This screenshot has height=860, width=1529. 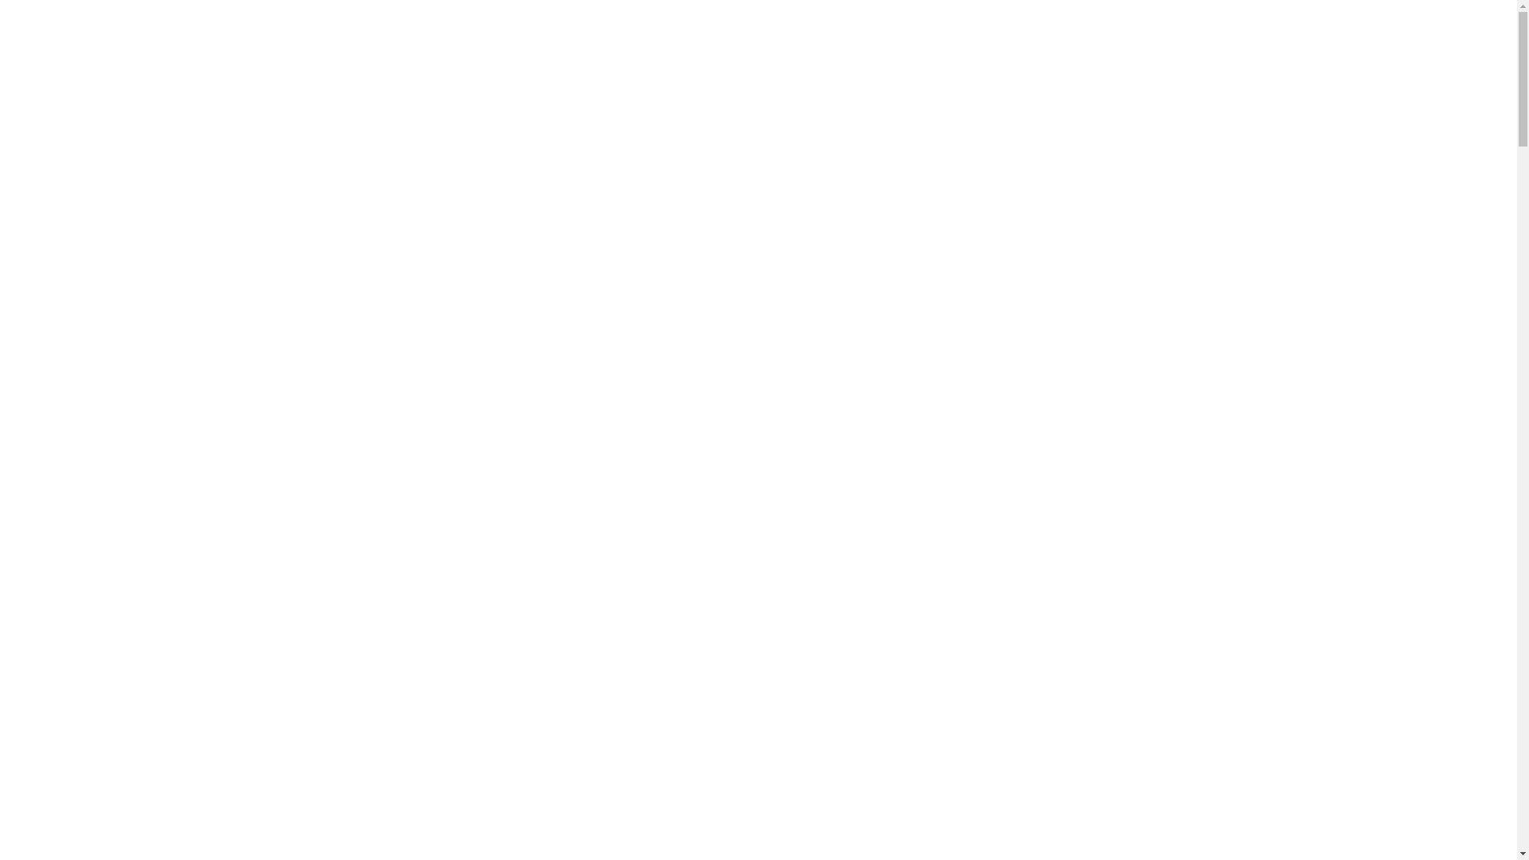 I want to click on Facials, so click(x=119, y=333).